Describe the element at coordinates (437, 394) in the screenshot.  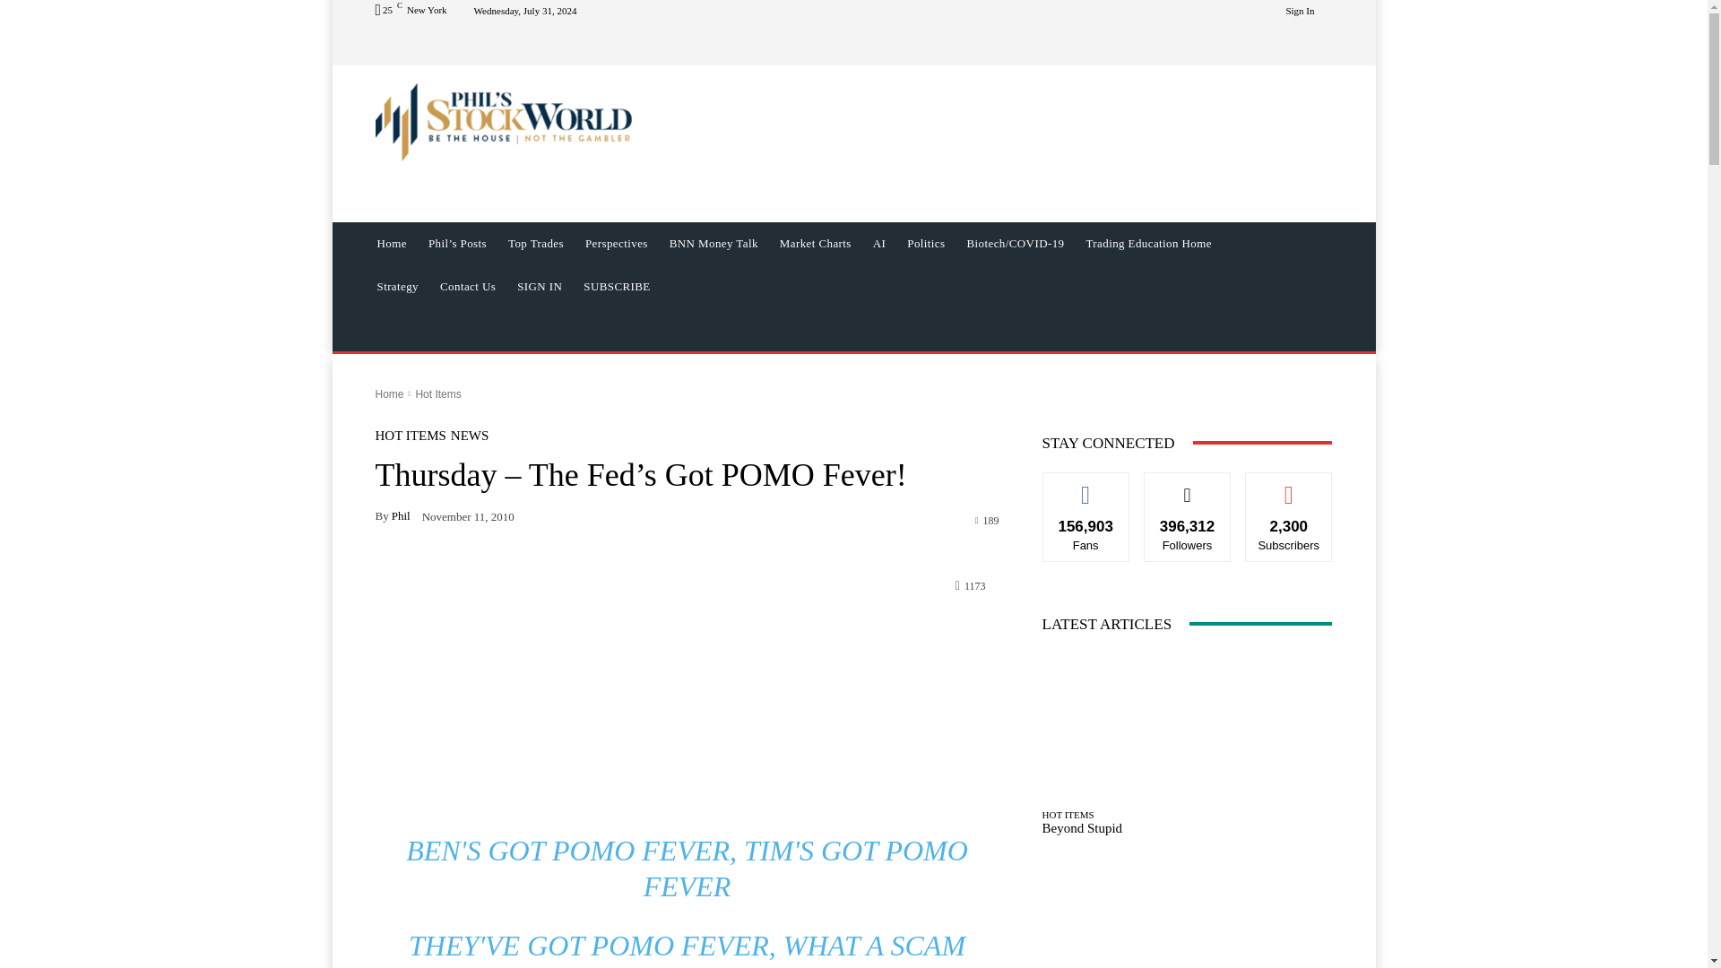
I see `View all posts in Hot Items` at that location.